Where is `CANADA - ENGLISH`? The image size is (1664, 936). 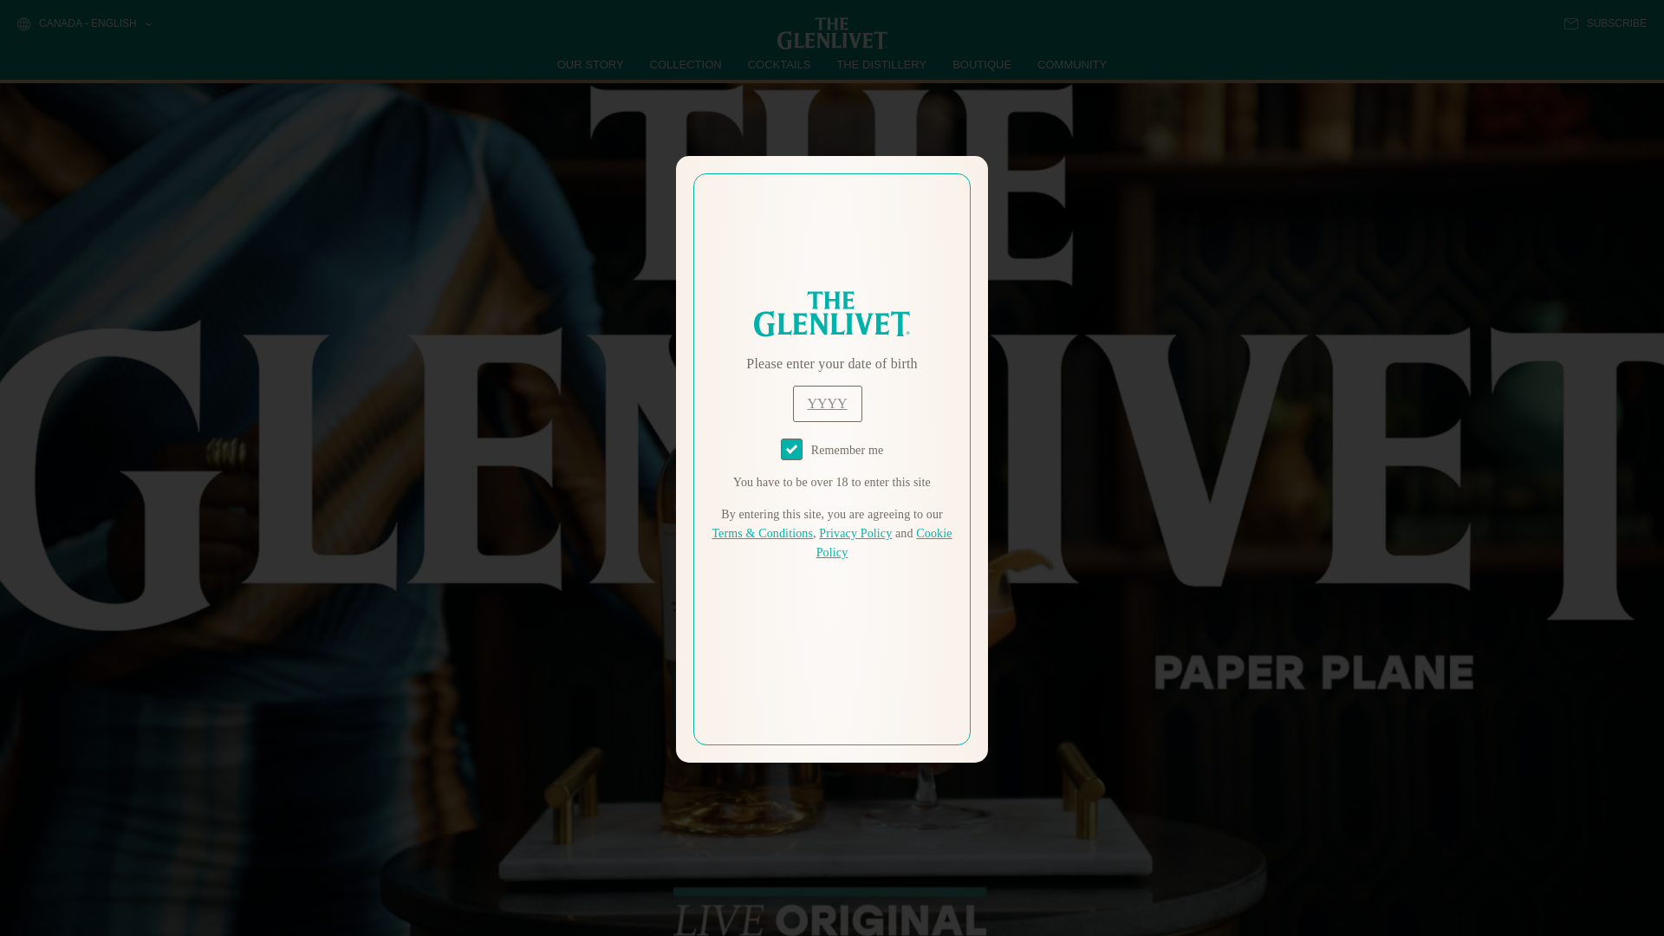 CANADA - ENGLISH is located at coordinates (83, 24).